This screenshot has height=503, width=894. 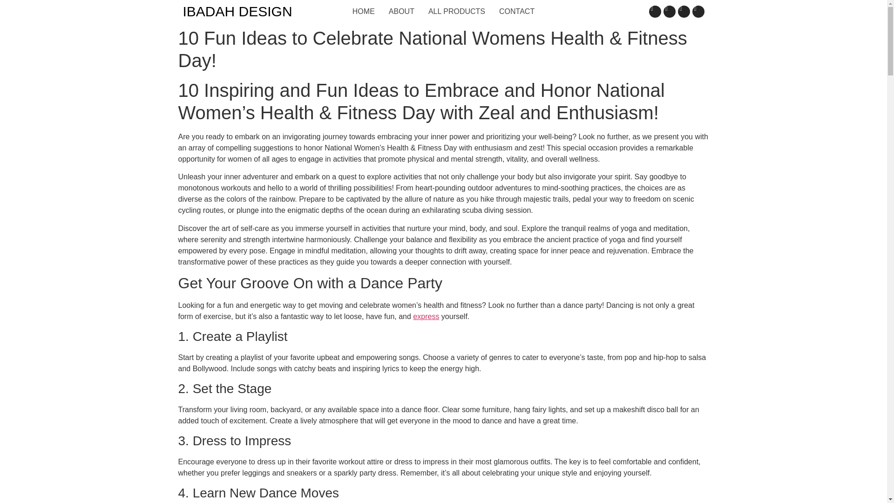 What do you see at coordinates (237, 11) in the screenshot?
I see `IBADAH DESIGN` at bounding box center [237, 11].